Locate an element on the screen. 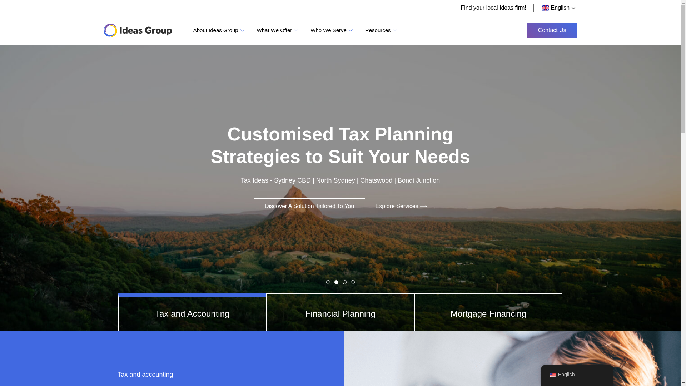 This screenshot has height=386, width=686. English is located at coordinates (553, 375).